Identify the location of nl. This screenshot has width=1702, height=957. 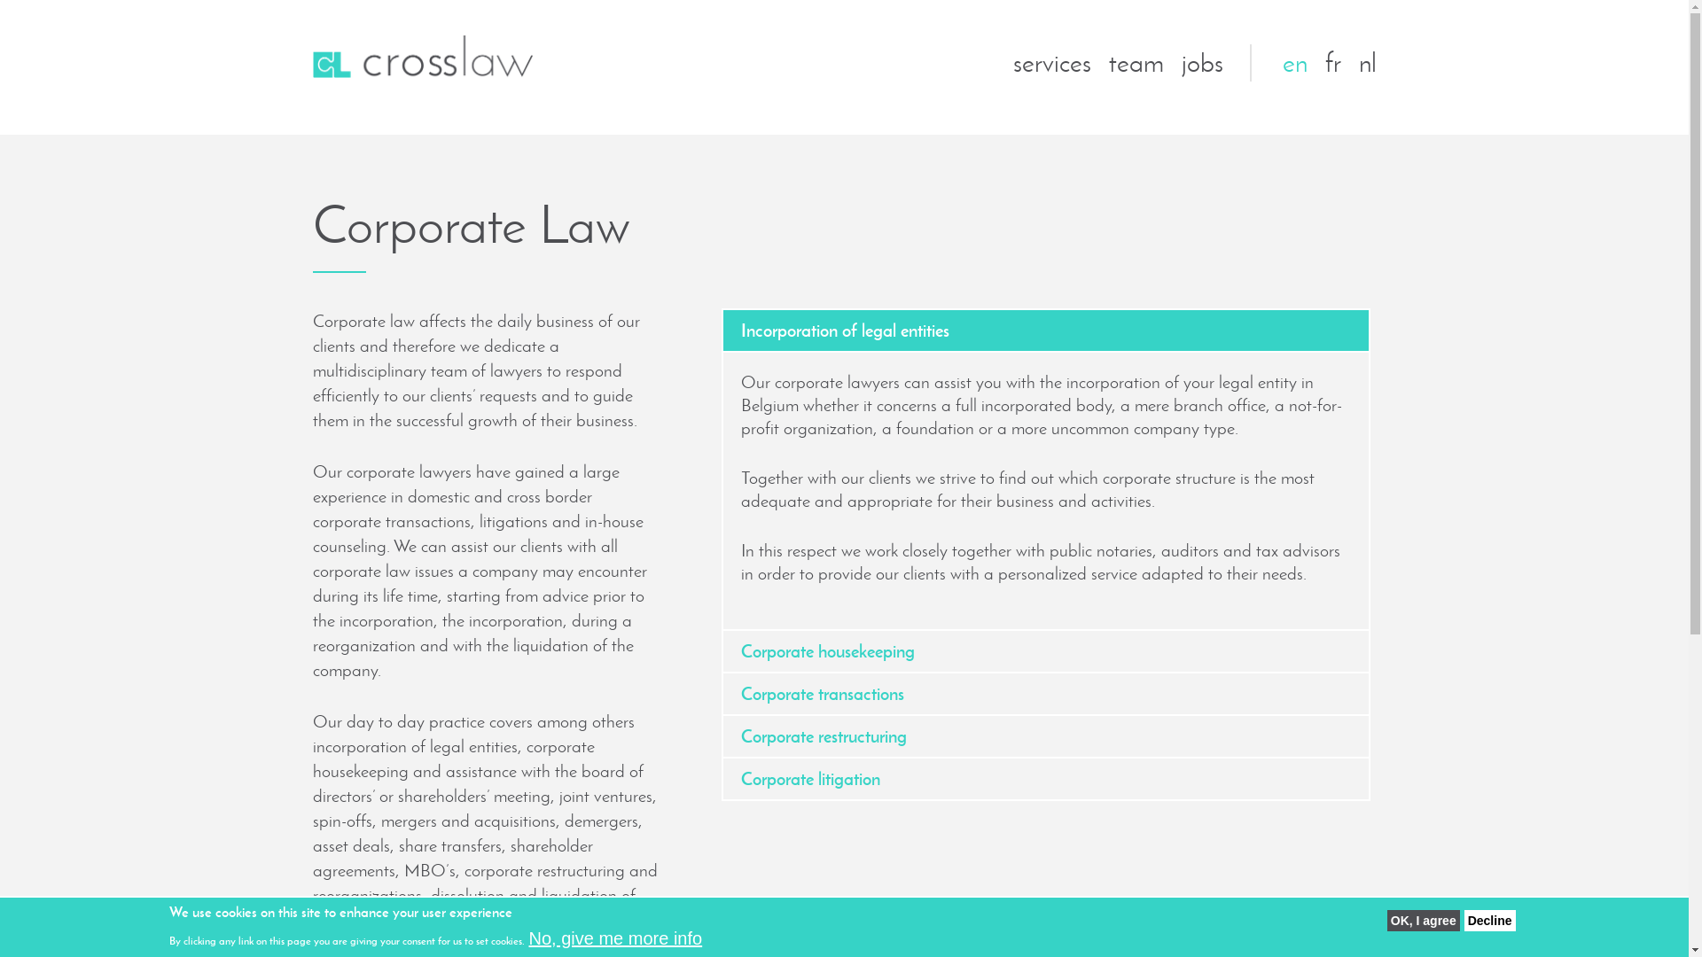
(1367, 62).